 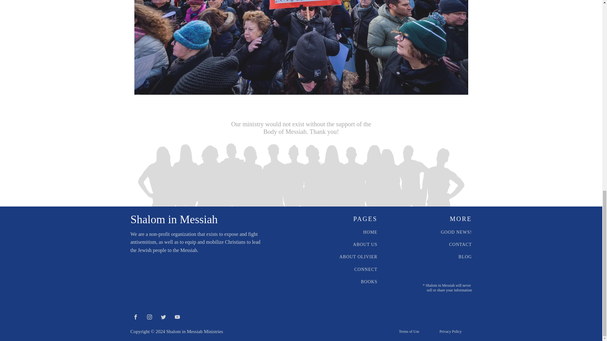 What do you see at coordinates (370, 232) in the screenshot?
I see `HOME` at bounding box center [370, 232].